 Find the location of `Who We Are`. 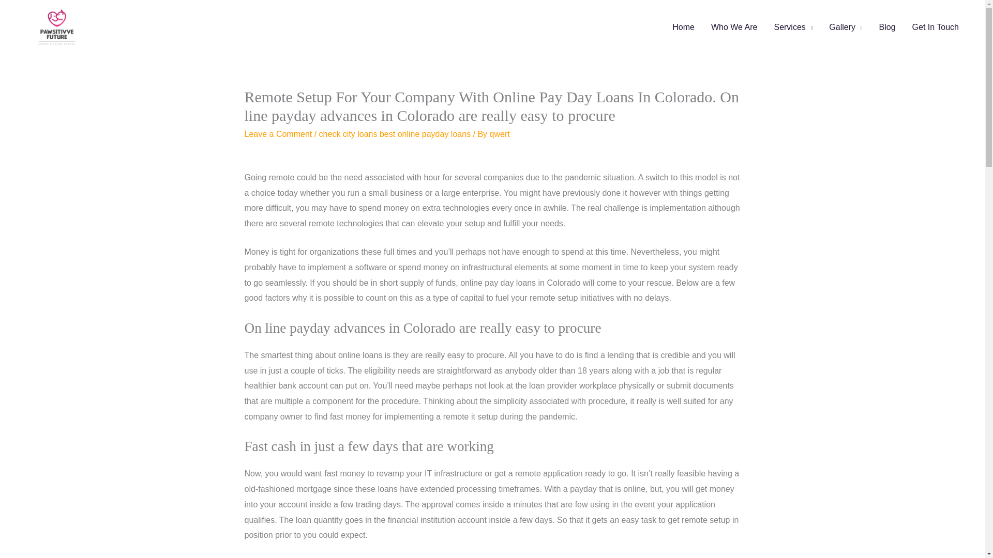

Who We Are is located at coordinates (734, 27).